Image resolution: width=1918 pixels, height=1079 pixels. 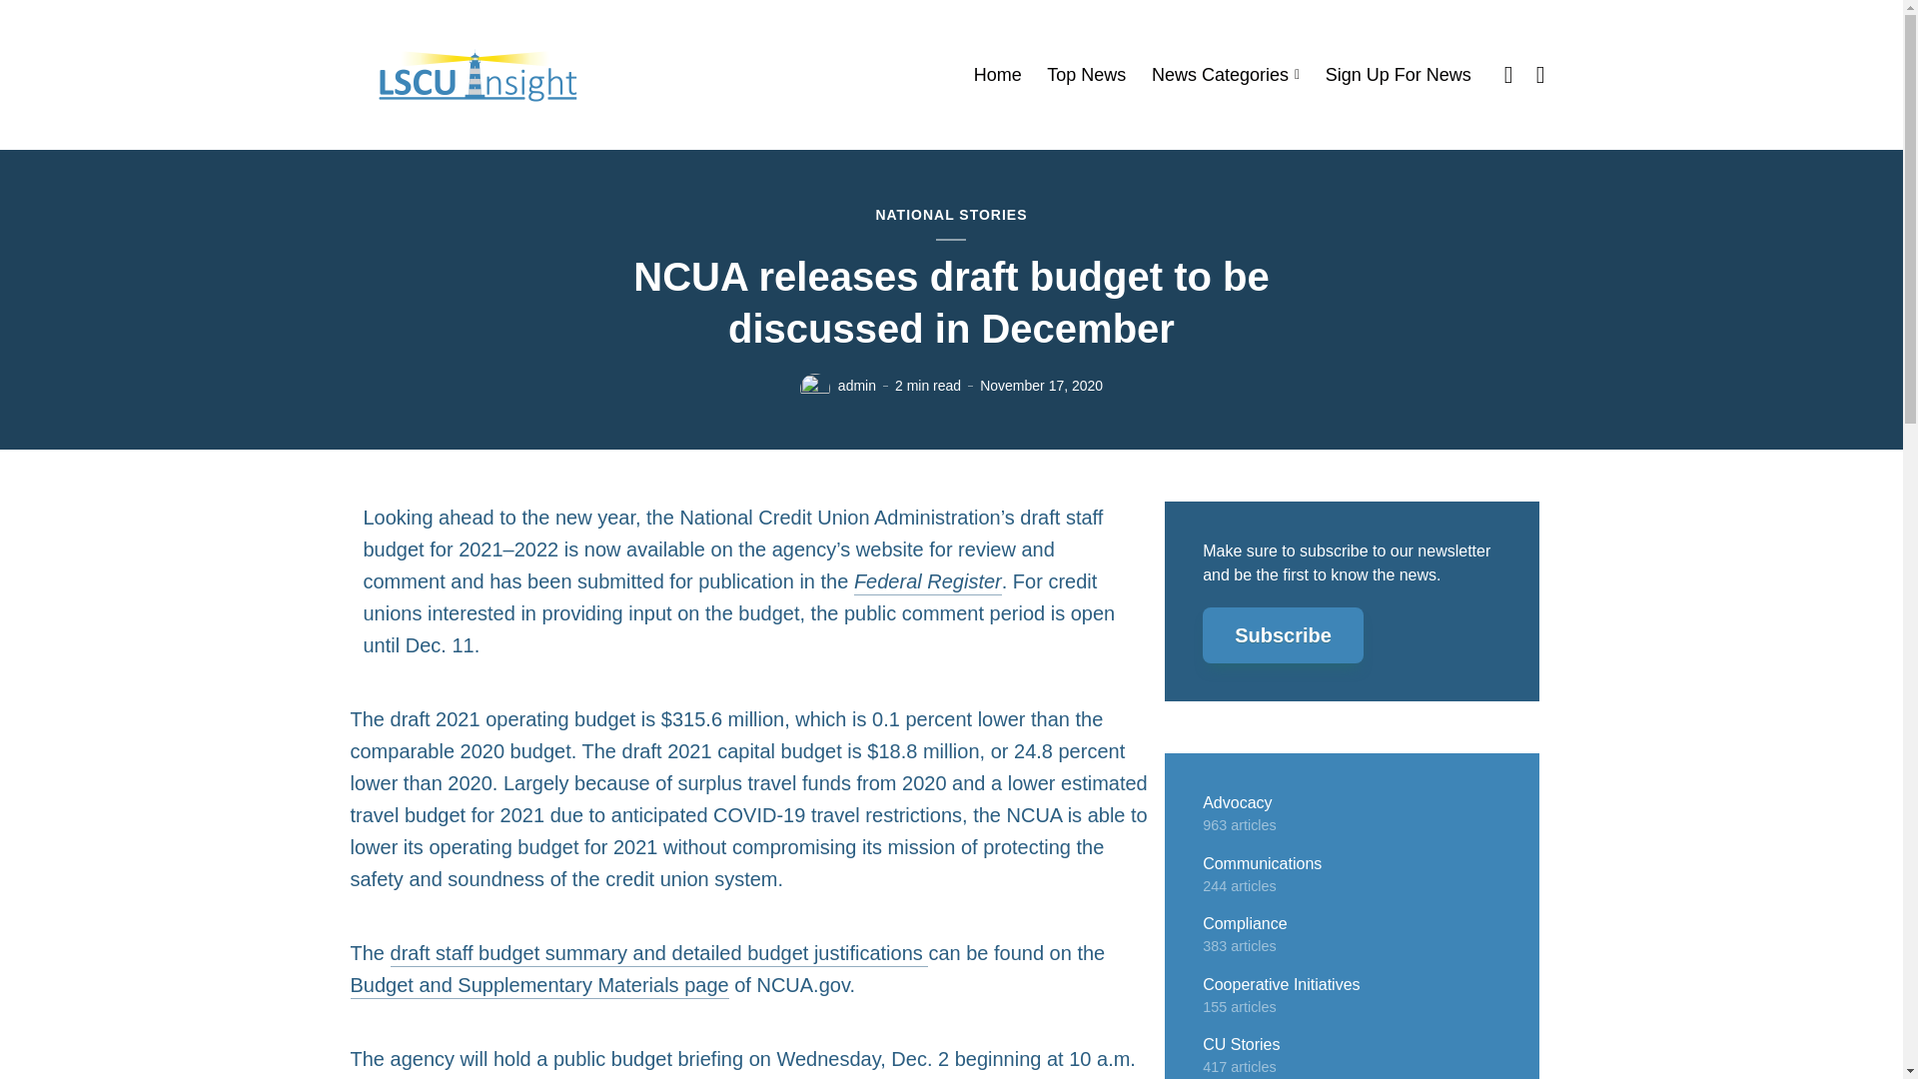 What do you see at coordinates (1398, 75) in the screenshot?
I see `Sign Up For News` at bounding box center [1398, 75].